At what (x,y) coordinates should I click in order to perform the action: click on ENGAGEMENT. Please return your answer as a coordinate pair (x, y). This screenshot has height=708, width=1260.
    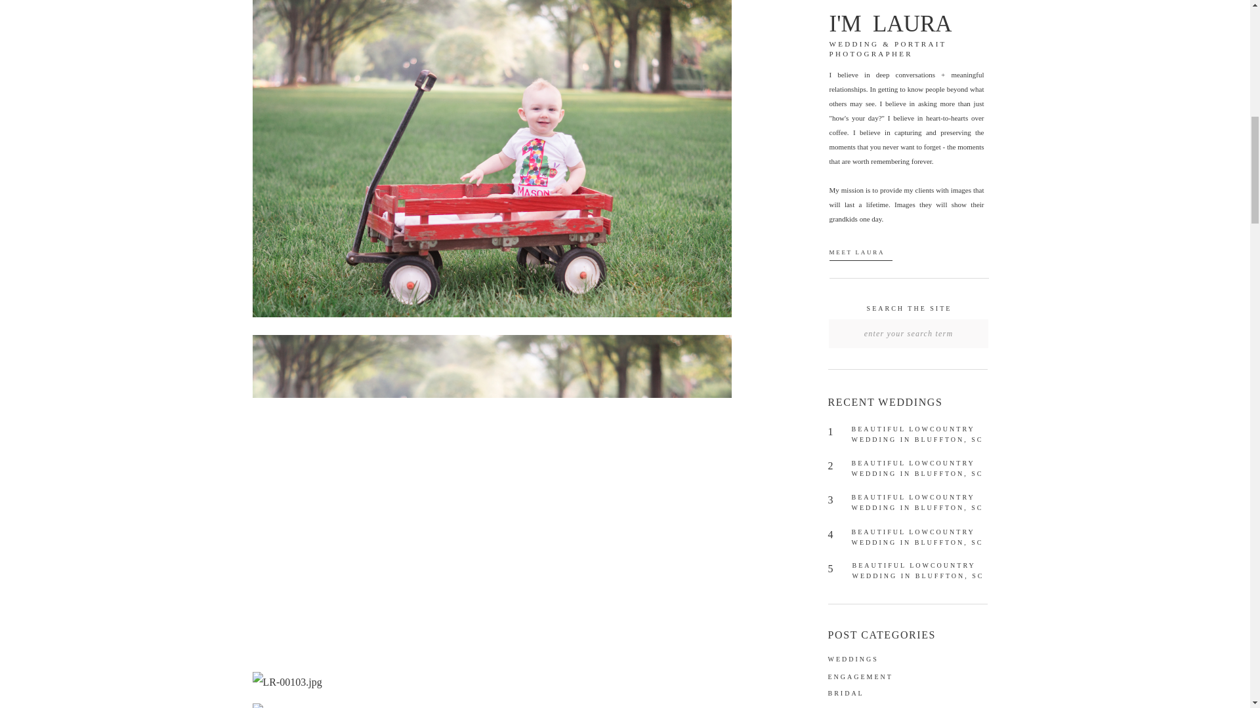
    Looking at the image, I should click on (876, 678).